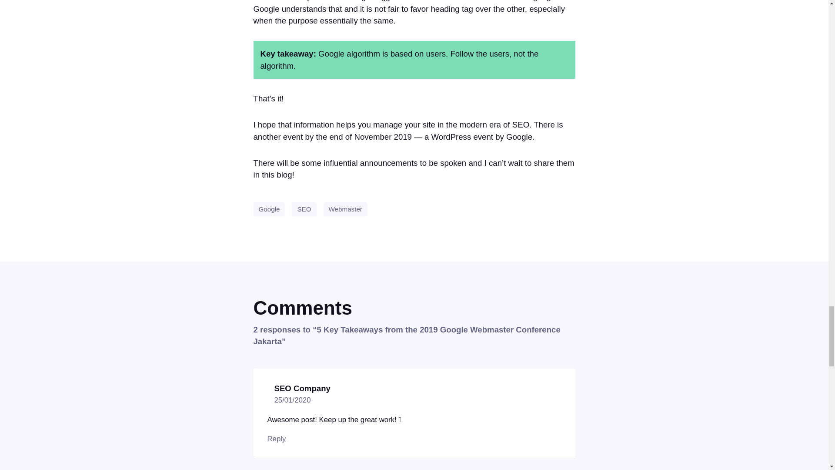  What do you see at coordinates (345, 209) in the screenshot?
I see `Webmaster` at bounding box center [345, 209].